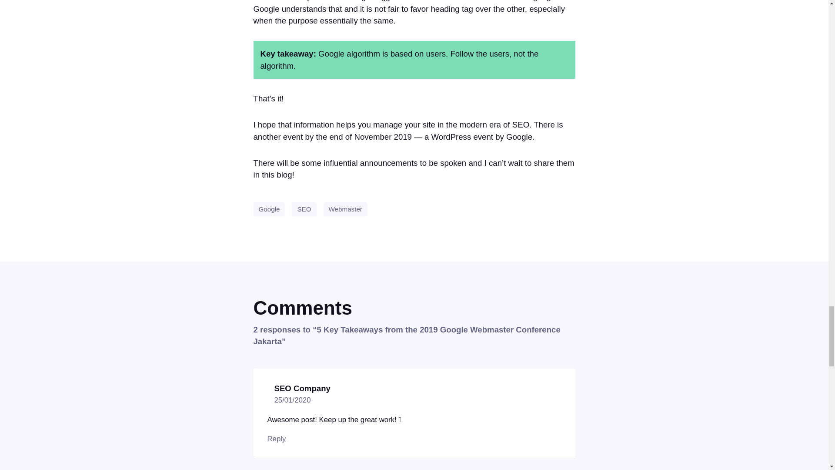  What do you see at coordinates (345, 209) in the screenshot?
I see `Webmaster` at bounding box center [345, 209].